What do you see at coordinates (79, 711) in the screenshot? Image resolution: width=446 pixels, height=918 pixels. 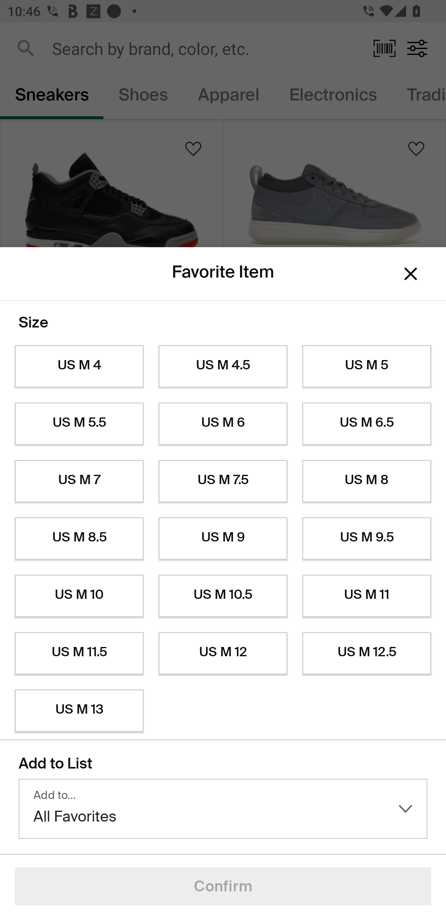 I see `US M 13` at bounding box center [79, 711].